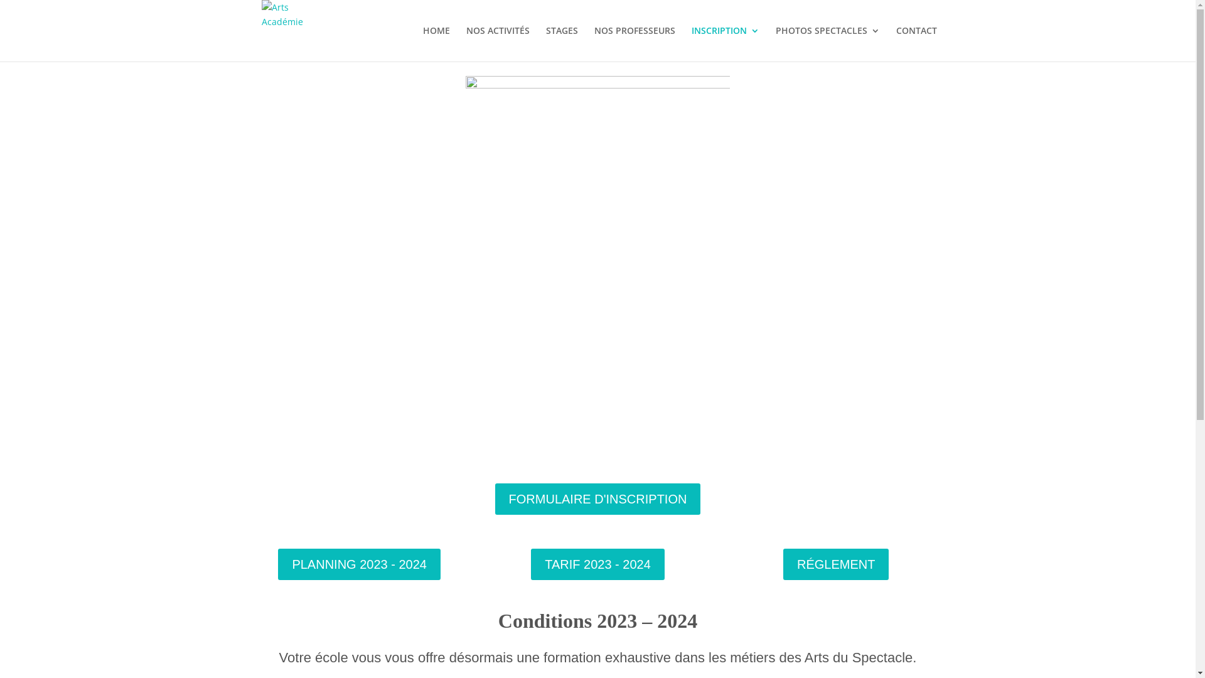  Describe the element at coordinates (634, 44) in the screenshot. I see `NOS PROFESSEURS` at that location.